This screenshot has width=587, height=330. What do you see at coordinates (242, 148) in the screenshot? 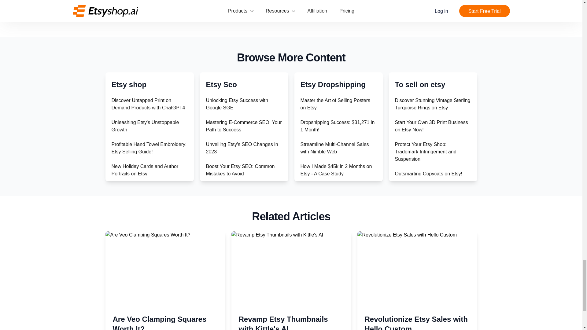
I see `Unveiling Etsy's SEO Changes in 2023` at bounding box center [242, 148].